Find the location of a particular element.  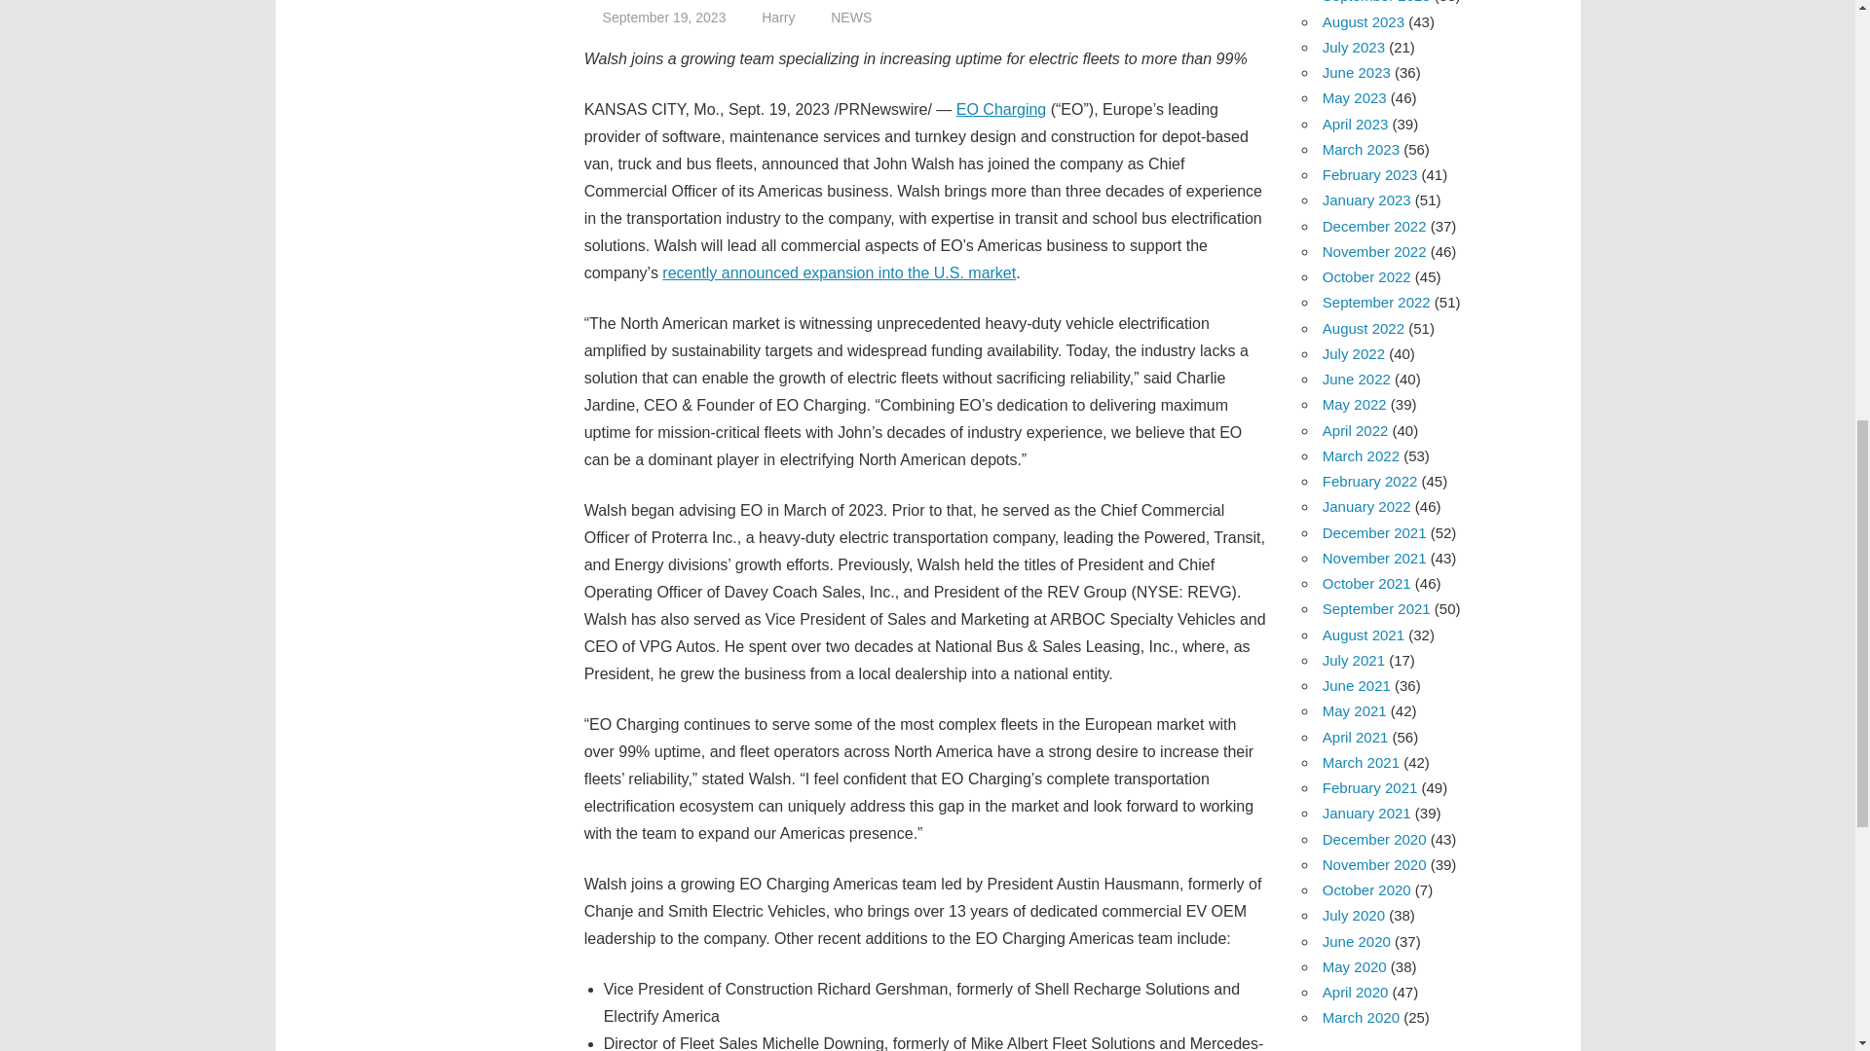

October 2022 is located at coordinates (1366, 276).